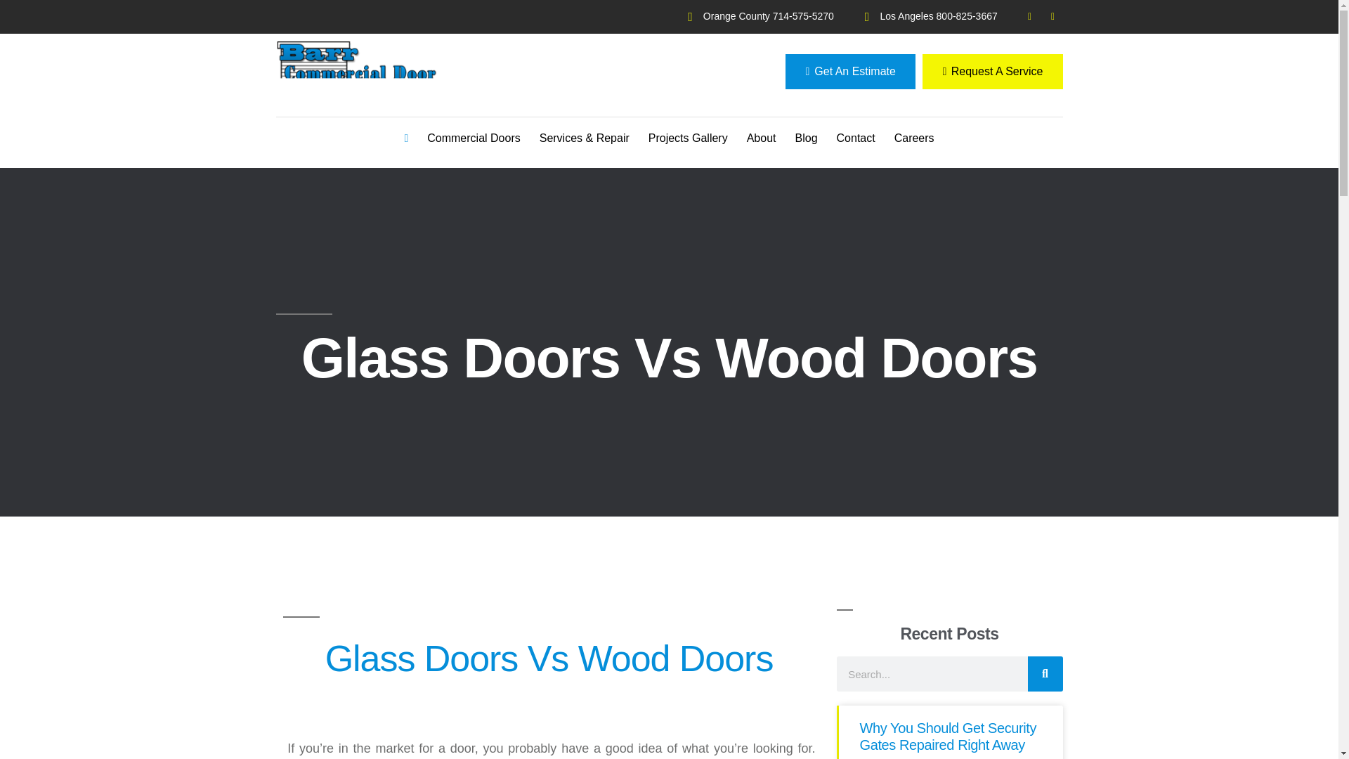 The height and width of the screenshot is (759, 1349). I want to click on Blog, so click(806, 138).